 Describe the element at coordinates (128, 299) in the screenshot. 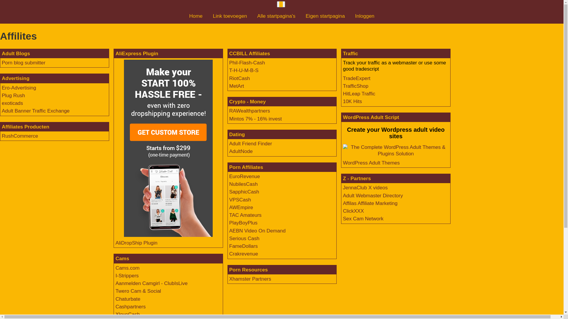

I see `Chaturbate` at that location.